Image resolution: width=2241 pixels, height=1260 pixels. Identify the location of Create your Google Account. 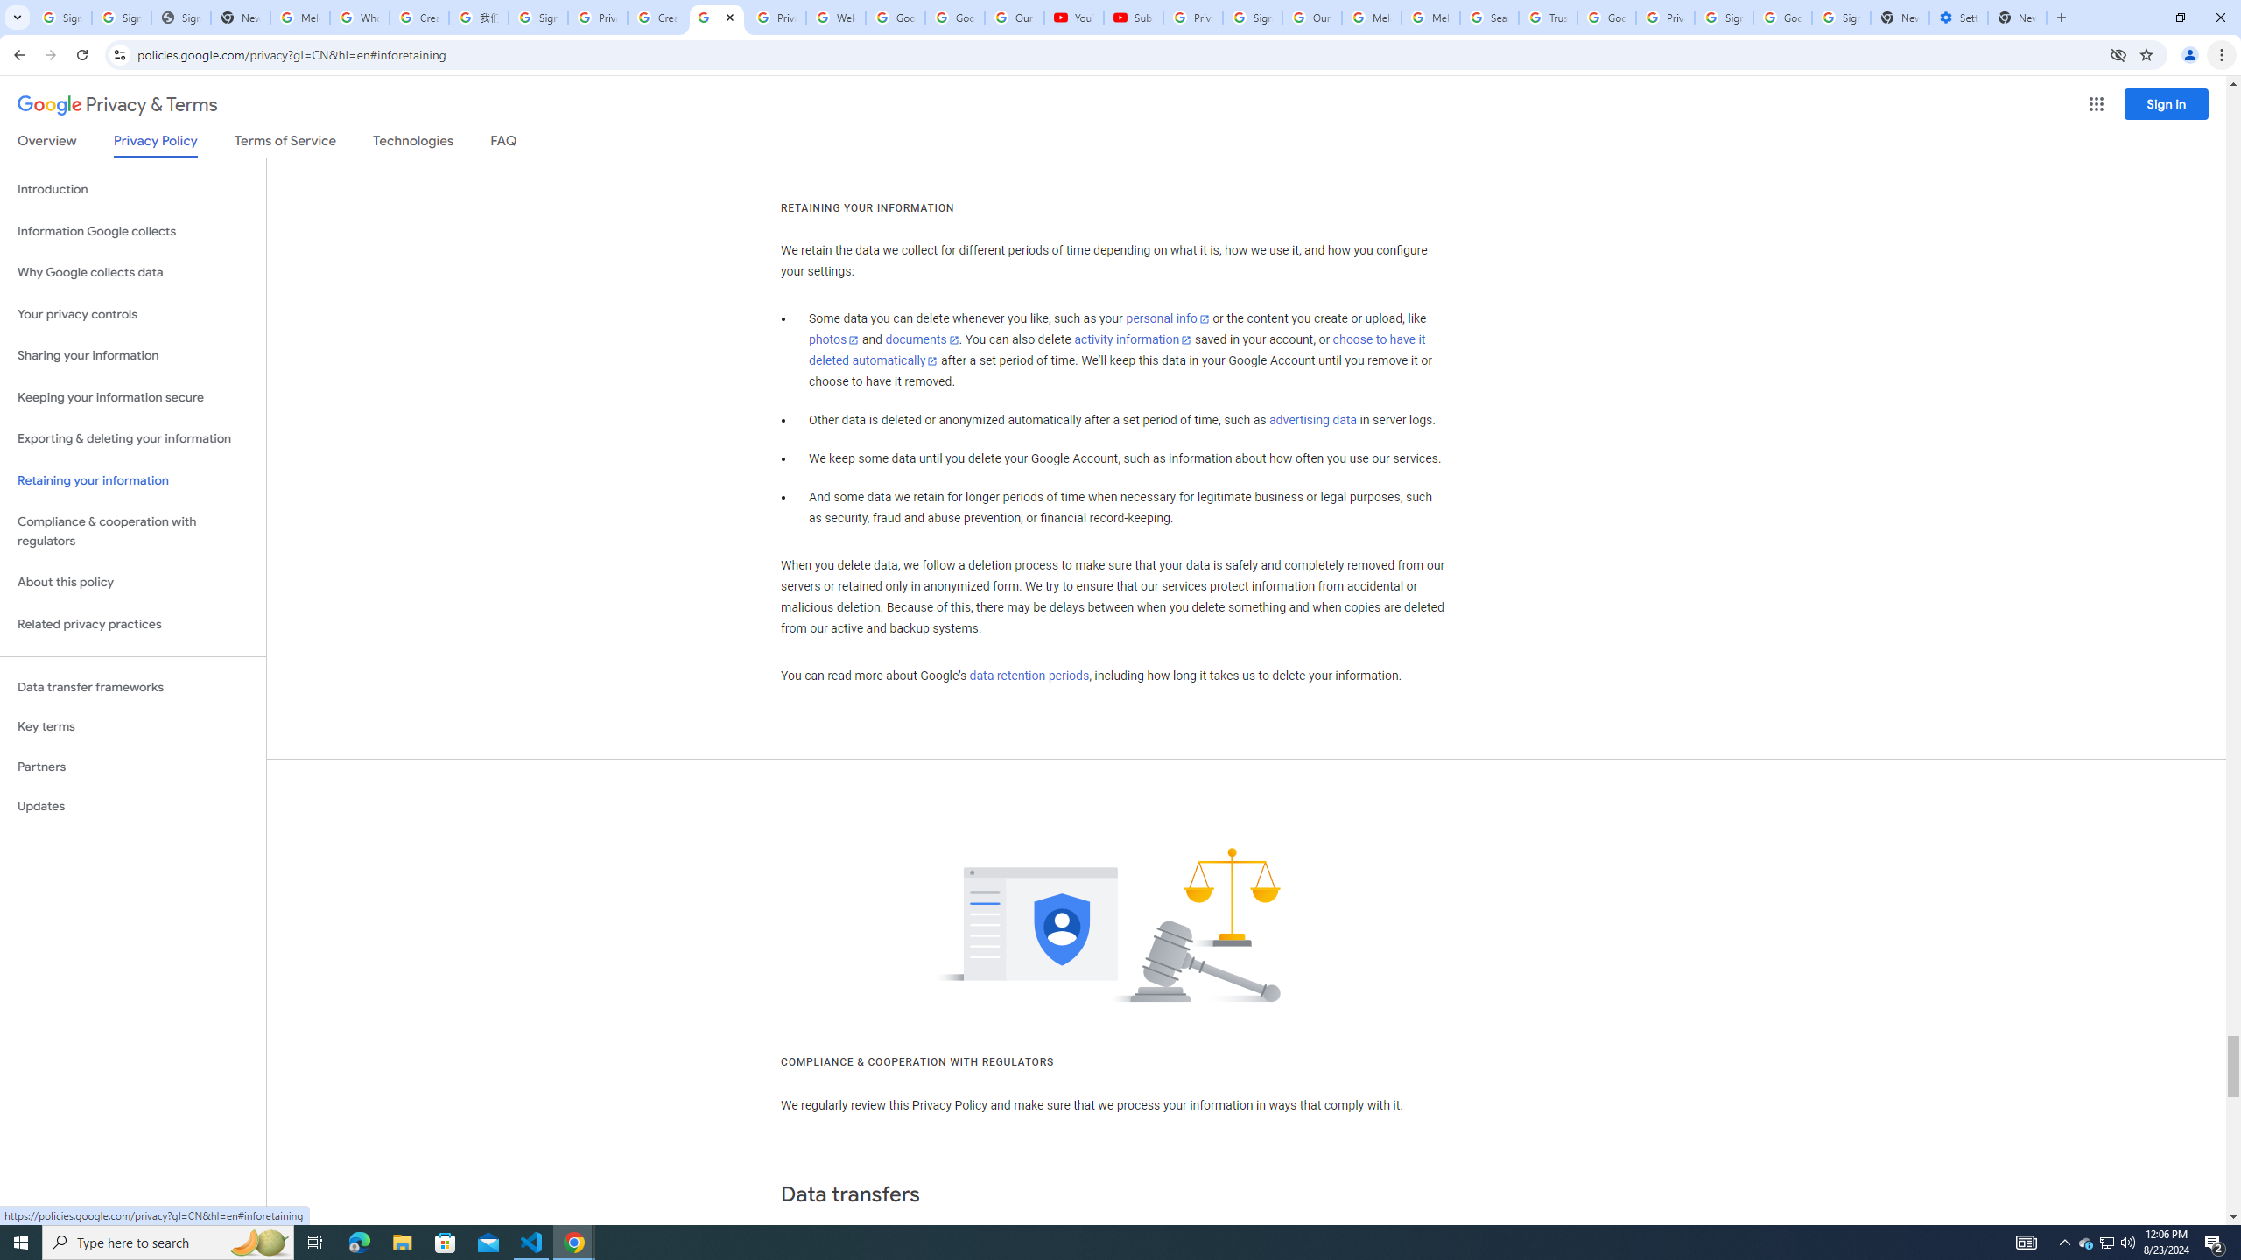
(657, 17).